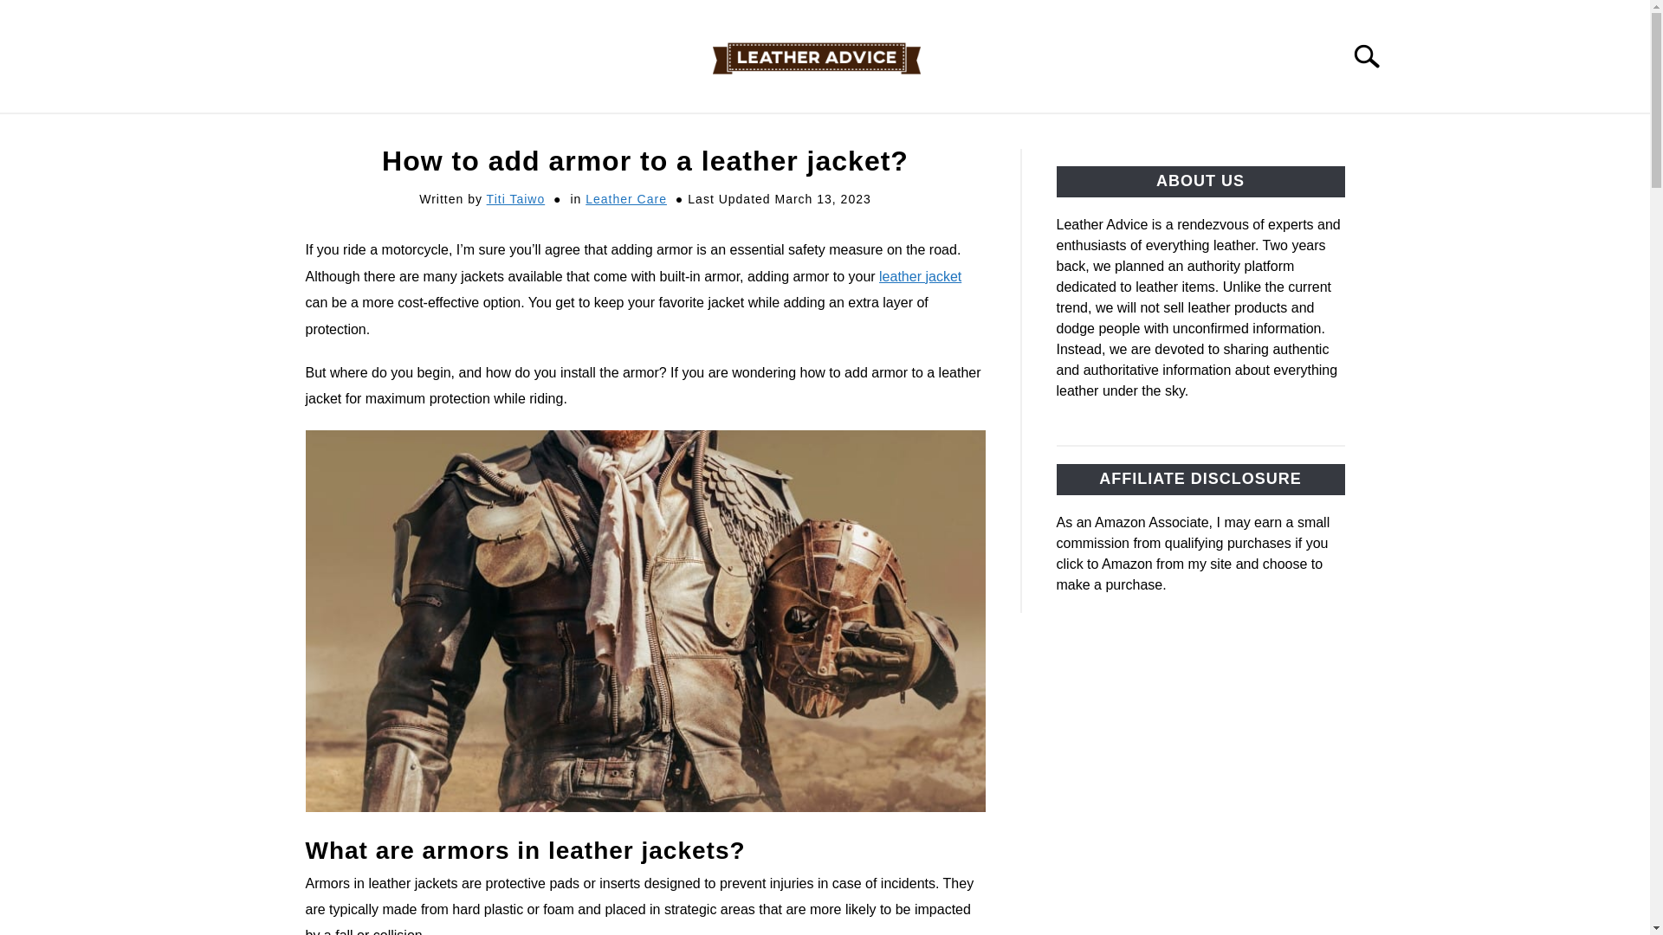 Image resolution: width=1663 pixels, height=935 pixels. What do you see at coordinates (980, 133) in the screenshot?
I see `GENERAL INFO` at bounding box center [980, 133].